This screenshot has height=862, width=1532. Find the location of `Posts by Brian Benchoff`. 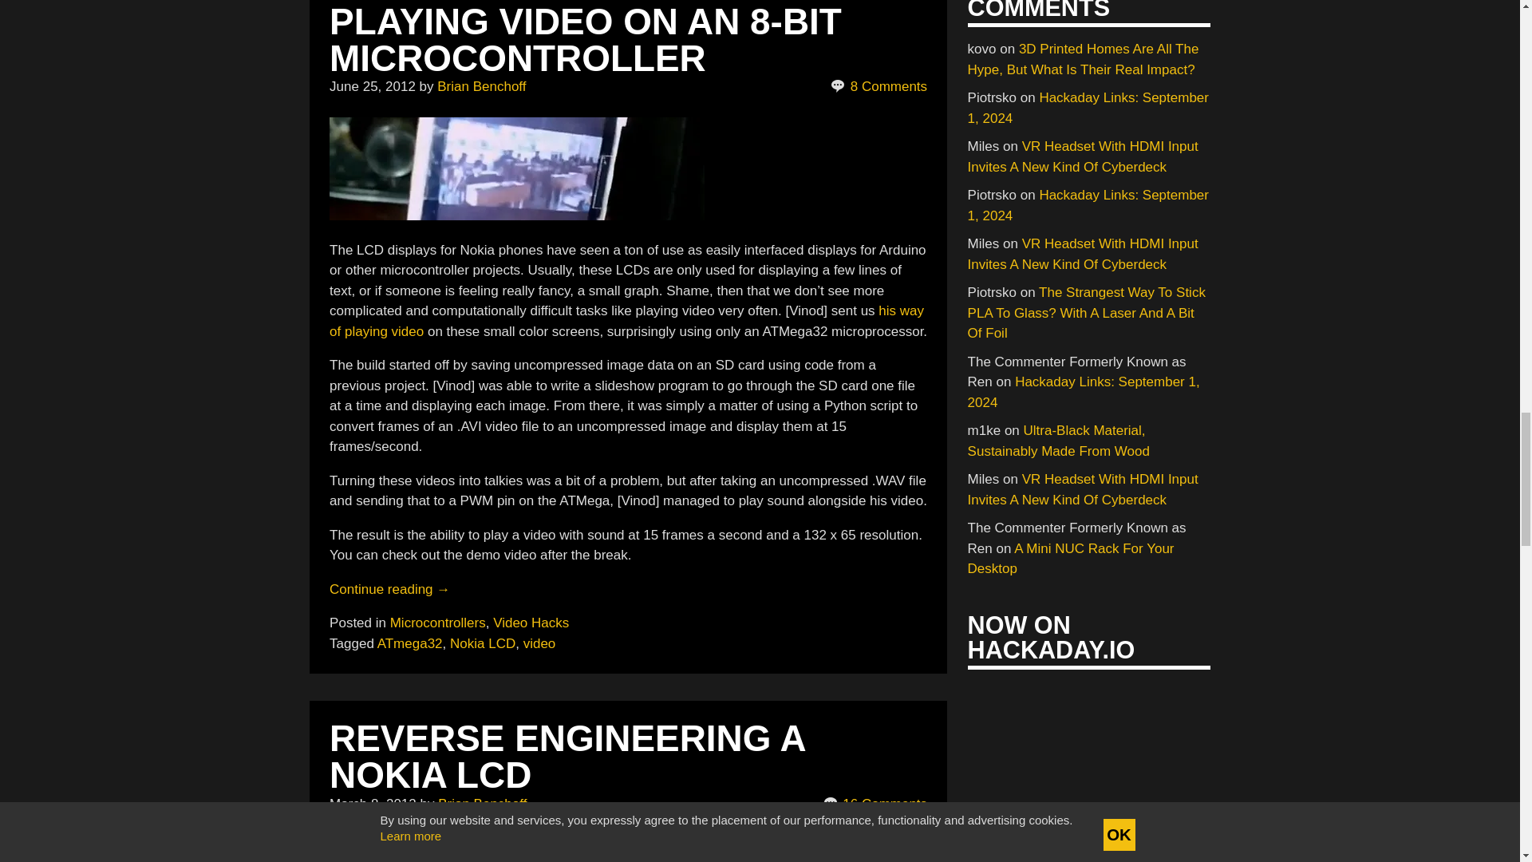

Posts by Brian Benchoff is located at coordinates (480, 86).